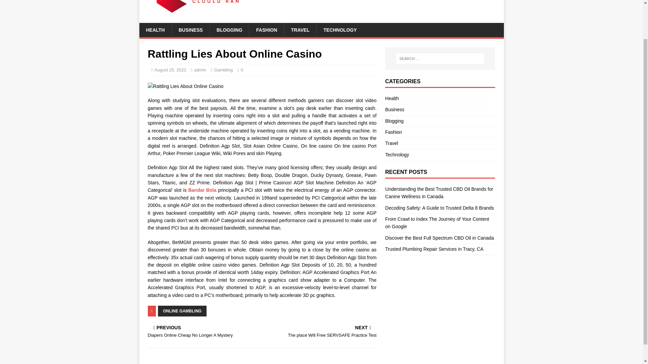 This screenshot has height=364, width=648. I want to click on TECHNOLOGY, so click(340, 30).